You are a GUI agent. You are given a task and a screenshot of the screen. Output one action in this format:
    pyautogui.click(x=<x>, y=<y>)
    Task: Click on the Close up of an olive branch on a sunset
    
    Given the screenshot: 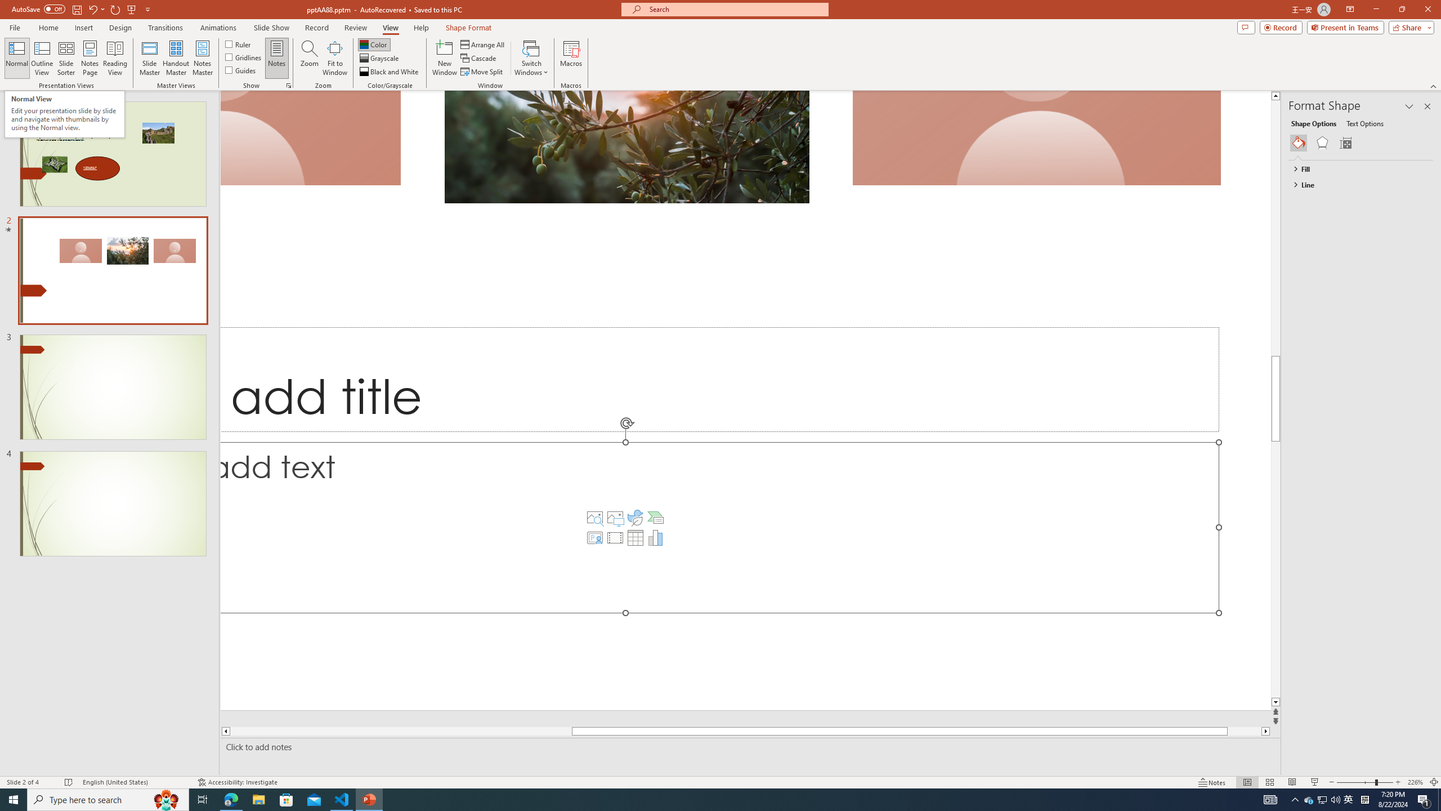 What is the action you would take?
    pyautogui.click(x=627, y=147)
    